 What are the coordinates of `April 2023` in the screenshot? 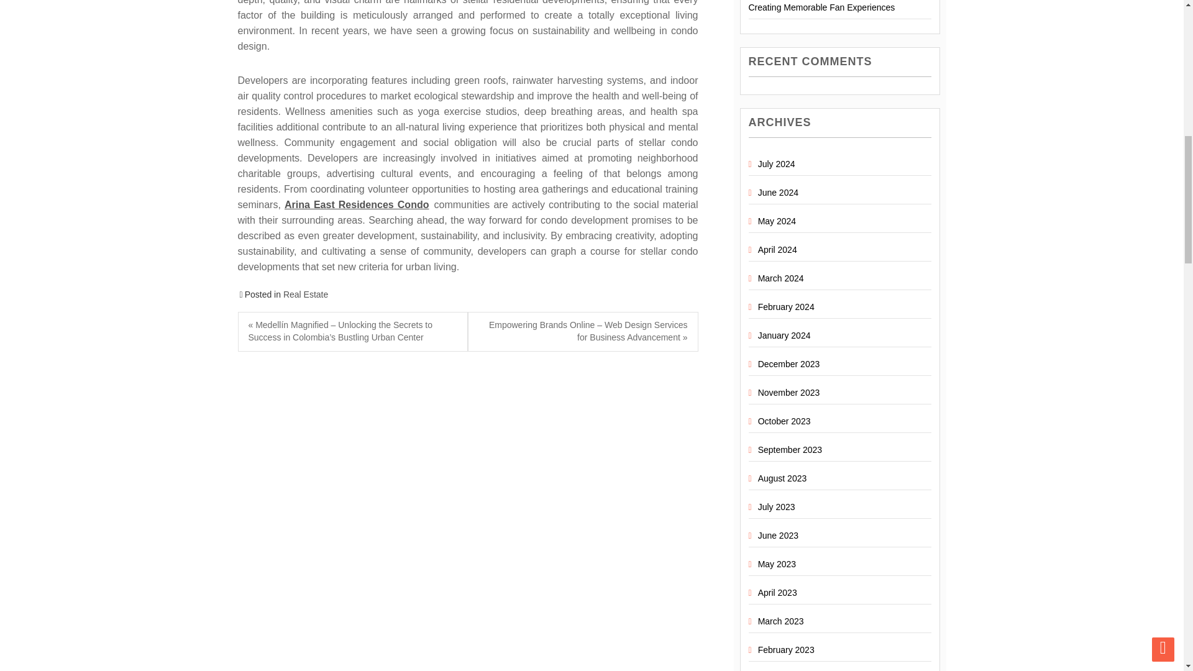 It's located at (777, 593).